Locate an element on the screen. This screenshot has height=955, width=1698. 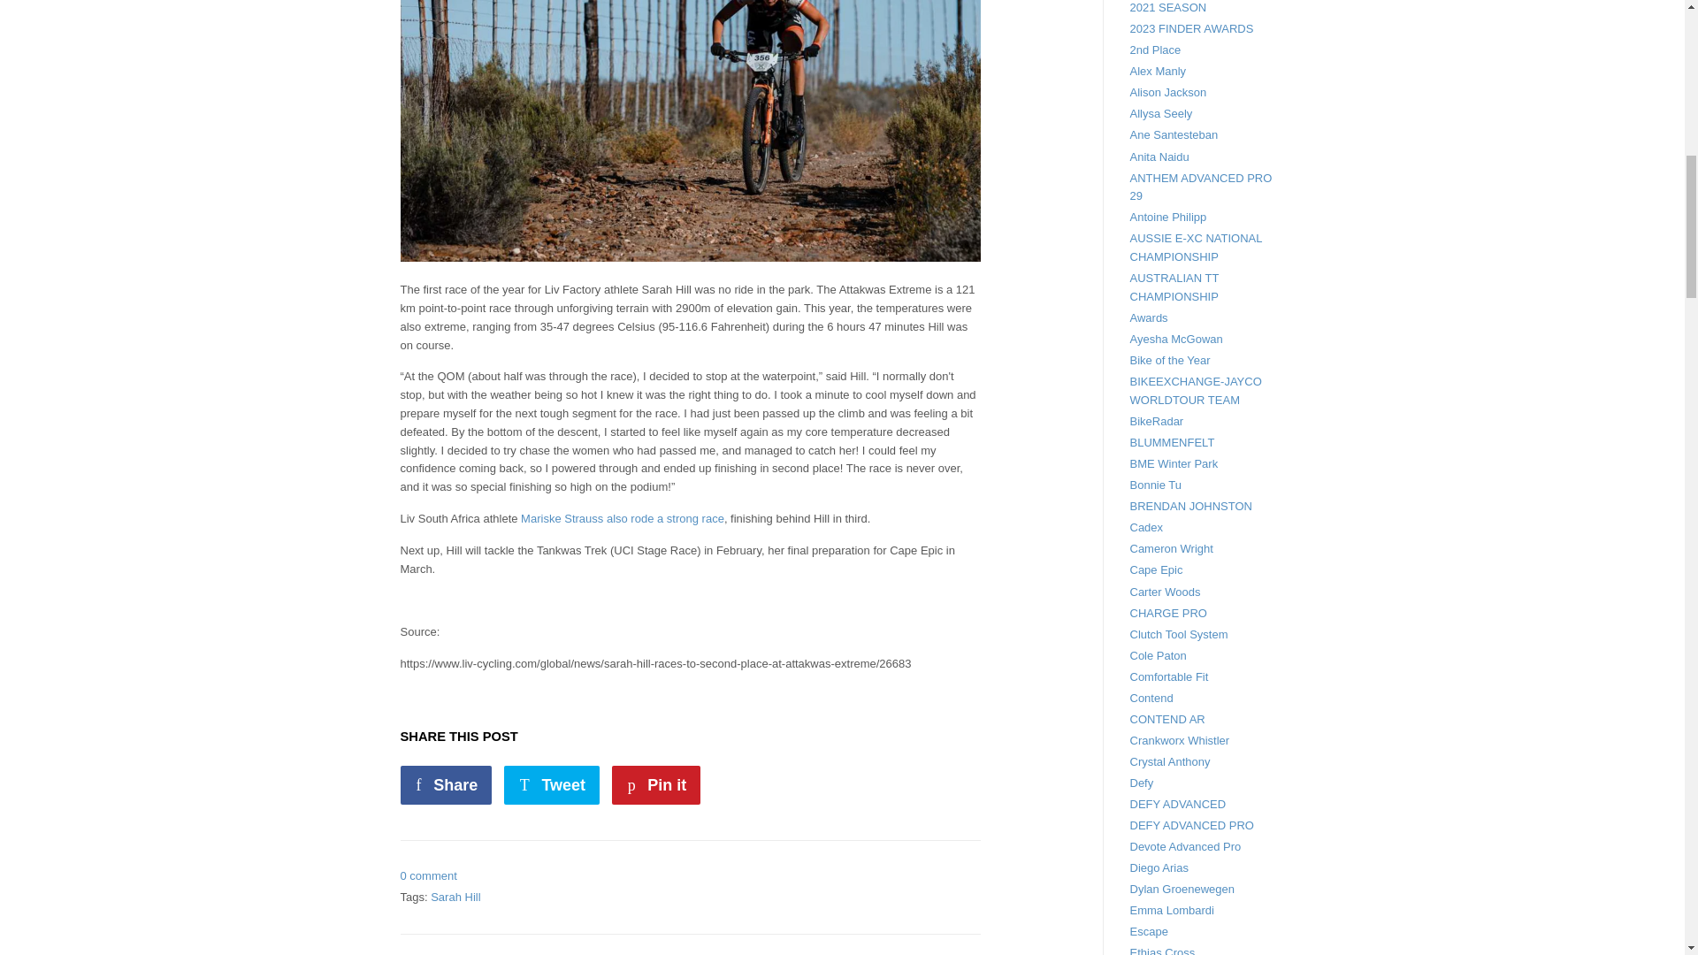
Show articles tagged Ane Santesteban is located at coordinates (1174, 134).